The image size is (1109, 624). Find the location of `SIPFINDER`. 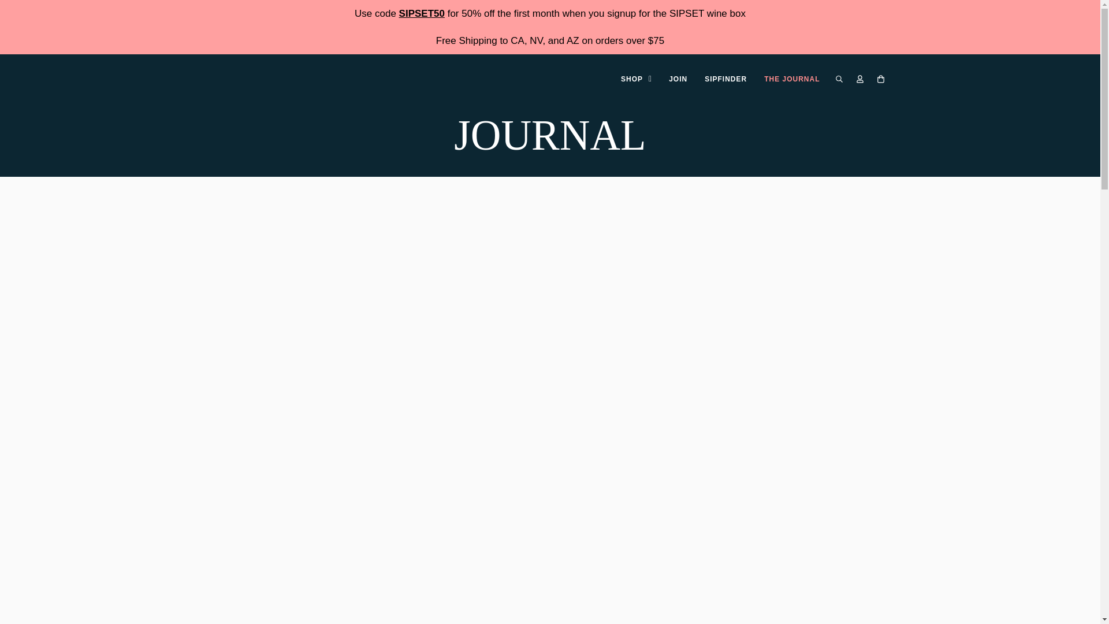

SIPFINDER is located at coordinates (725, 79).